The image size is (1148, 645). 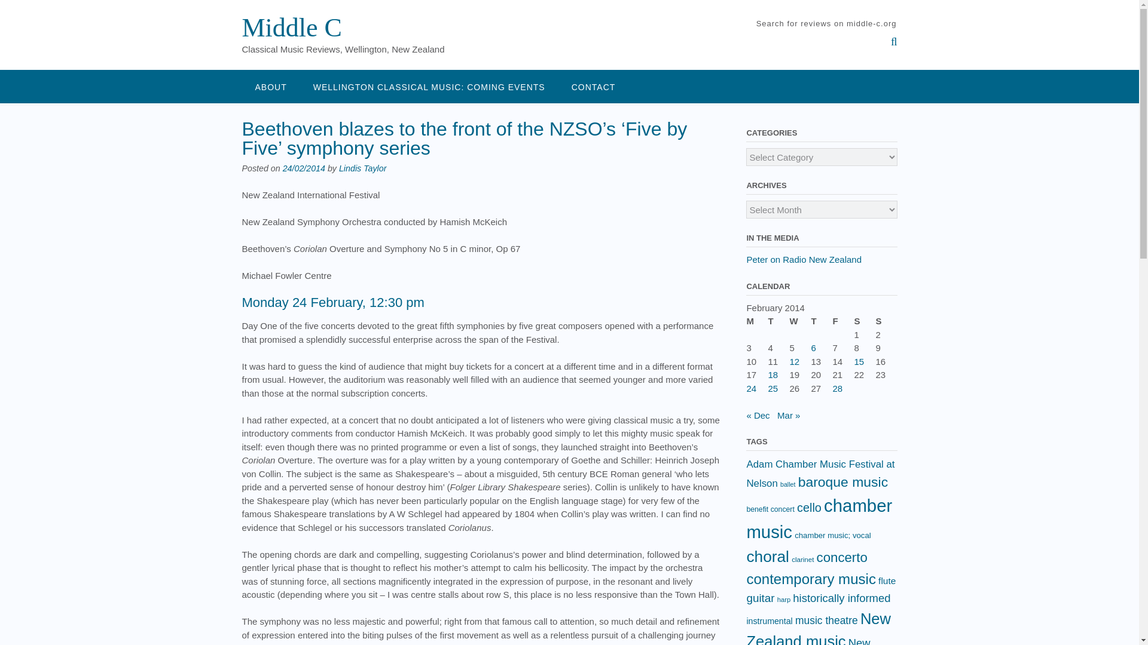 What do you see at coordinates (760, 598) in the screenshot?
I see `guitar` at bounding box center [760, 598].